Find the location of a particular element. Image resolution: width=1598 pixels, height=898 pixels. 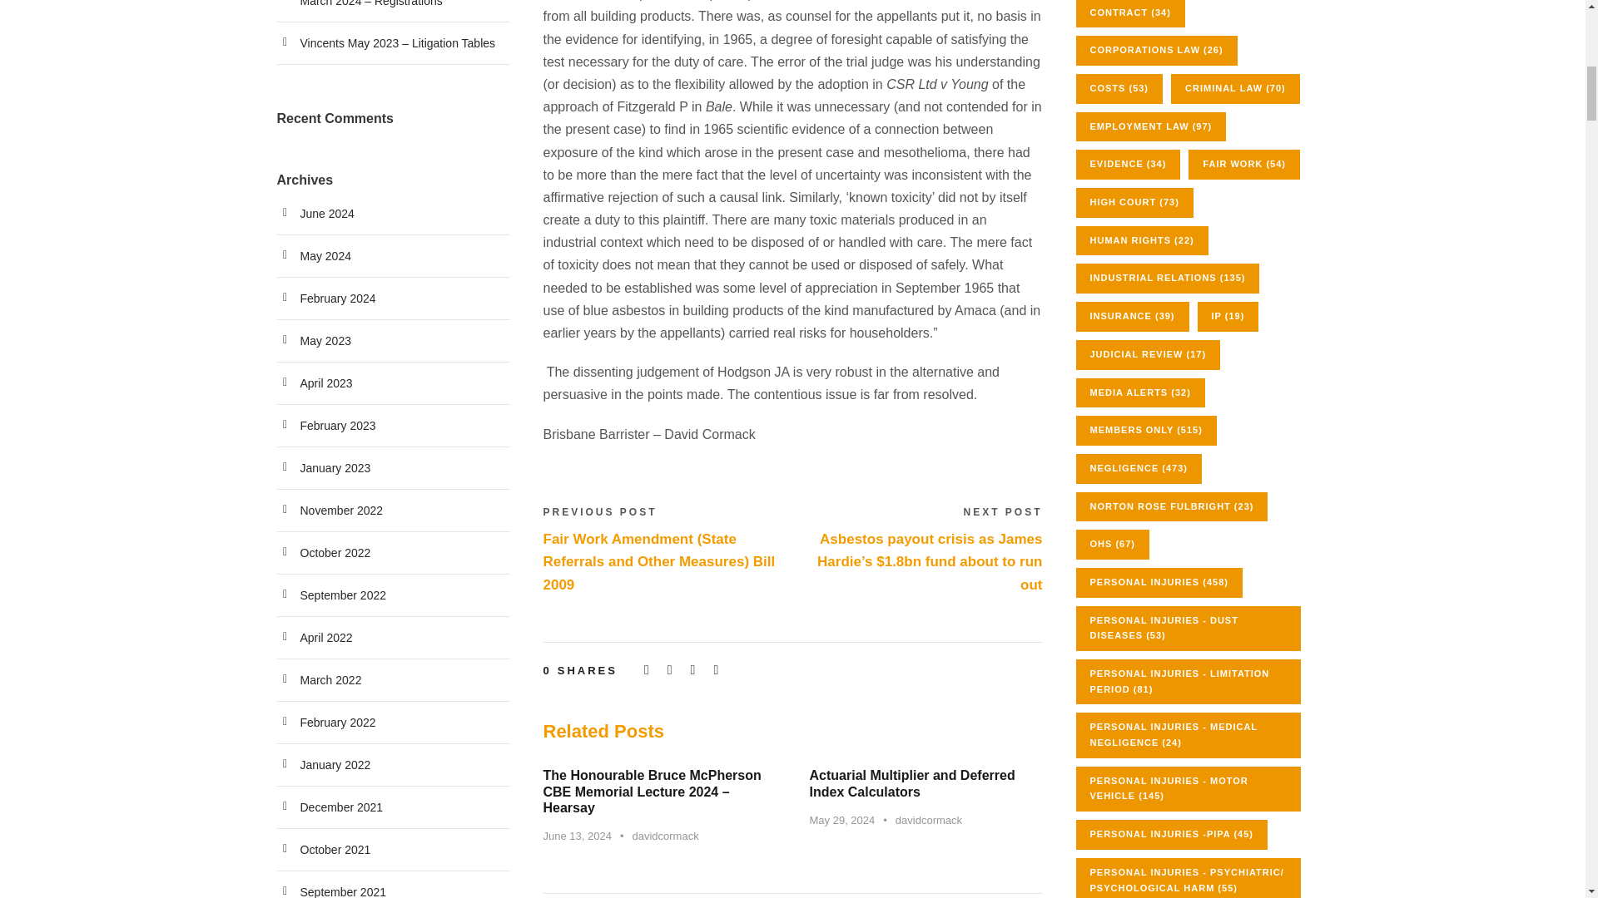

davidcormack is located at coordinates (664, 836).